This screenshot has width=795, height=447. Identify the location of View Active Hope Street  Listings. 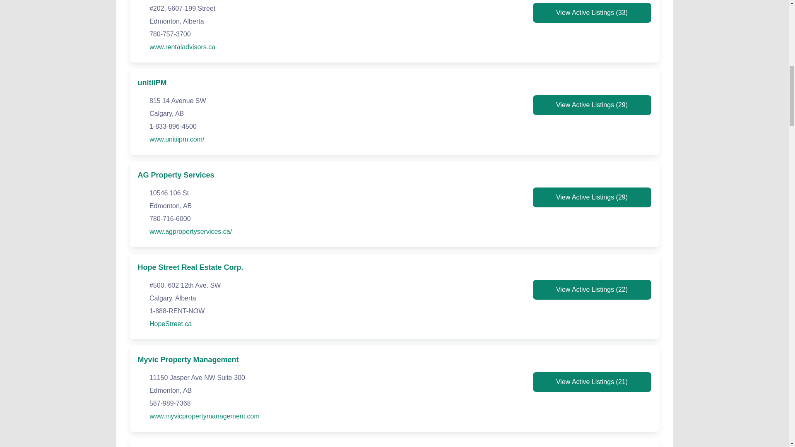
(592, 290).